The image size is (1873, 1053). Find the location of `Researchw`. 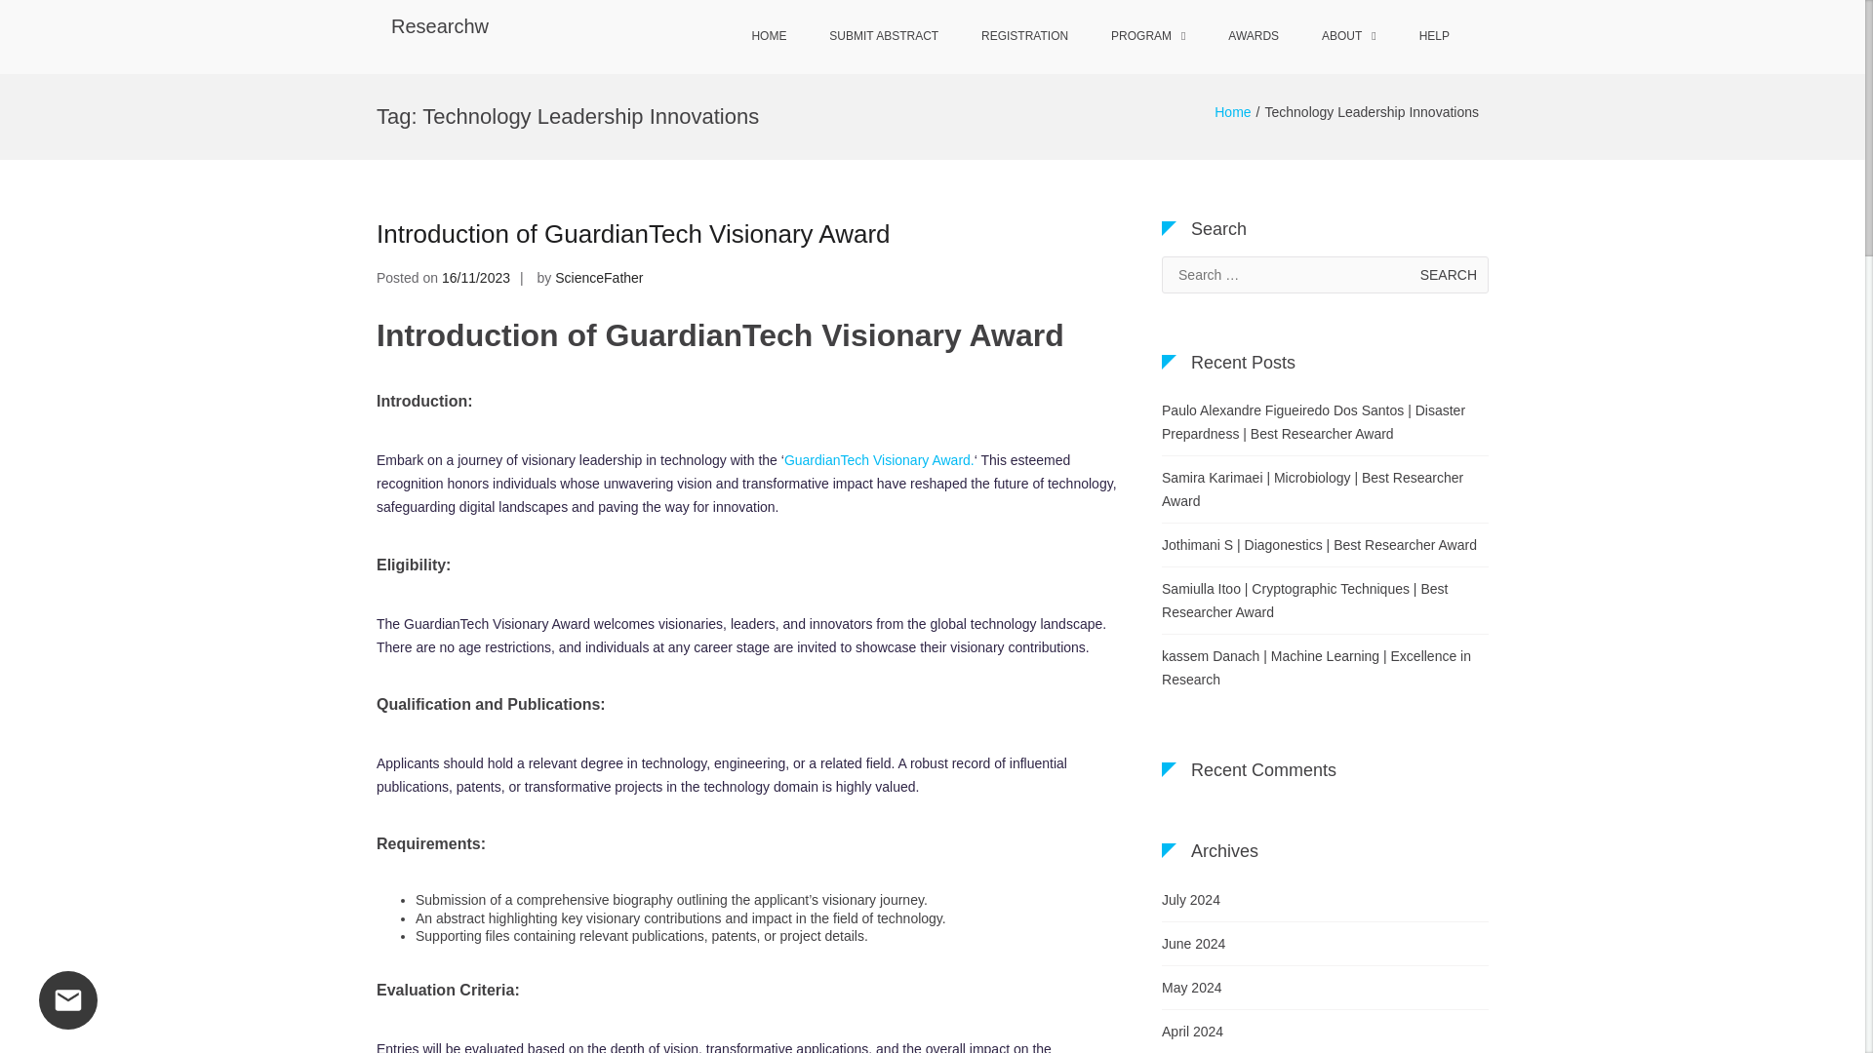

Researchw is located at coordinates (440, 25).